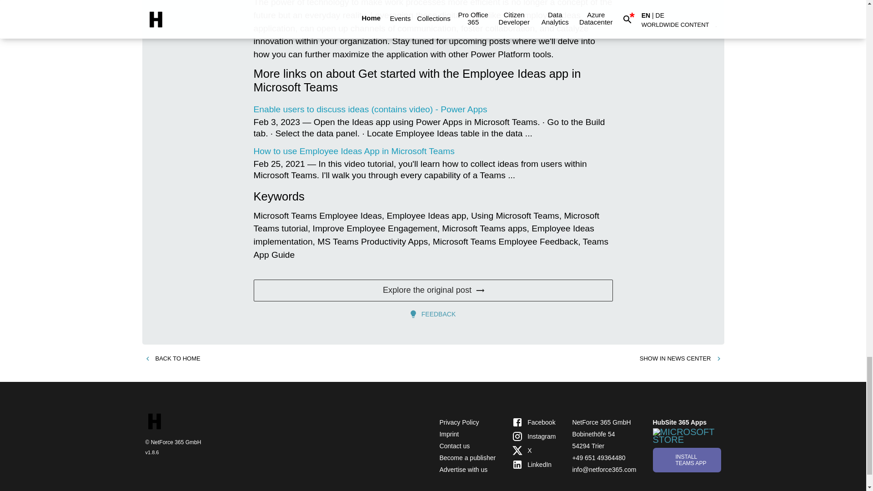 The height and width of the screenshot is (491, 873). Describe the element at coordinates (354, 151) in the screenshot. I see `How to use Employee Ideas App in Microsoft Teams` at that location.